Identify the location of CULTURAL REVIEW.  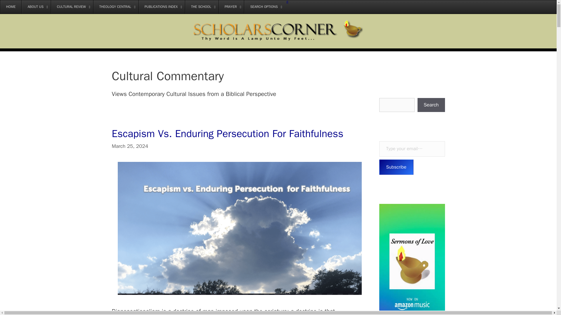
(72, 7).